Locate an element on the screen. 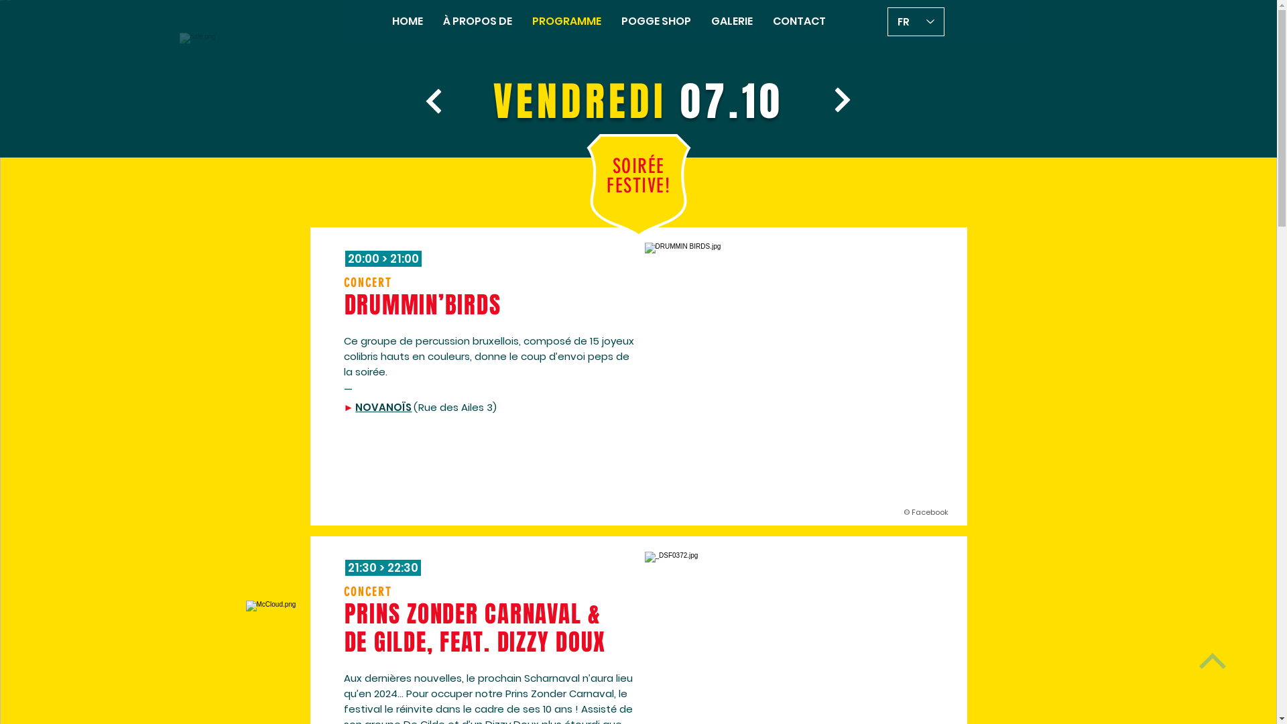 Image resolution: width=1287 pixels, height=724 pixels. PROGRAMME is located at coordinates (567, 21).